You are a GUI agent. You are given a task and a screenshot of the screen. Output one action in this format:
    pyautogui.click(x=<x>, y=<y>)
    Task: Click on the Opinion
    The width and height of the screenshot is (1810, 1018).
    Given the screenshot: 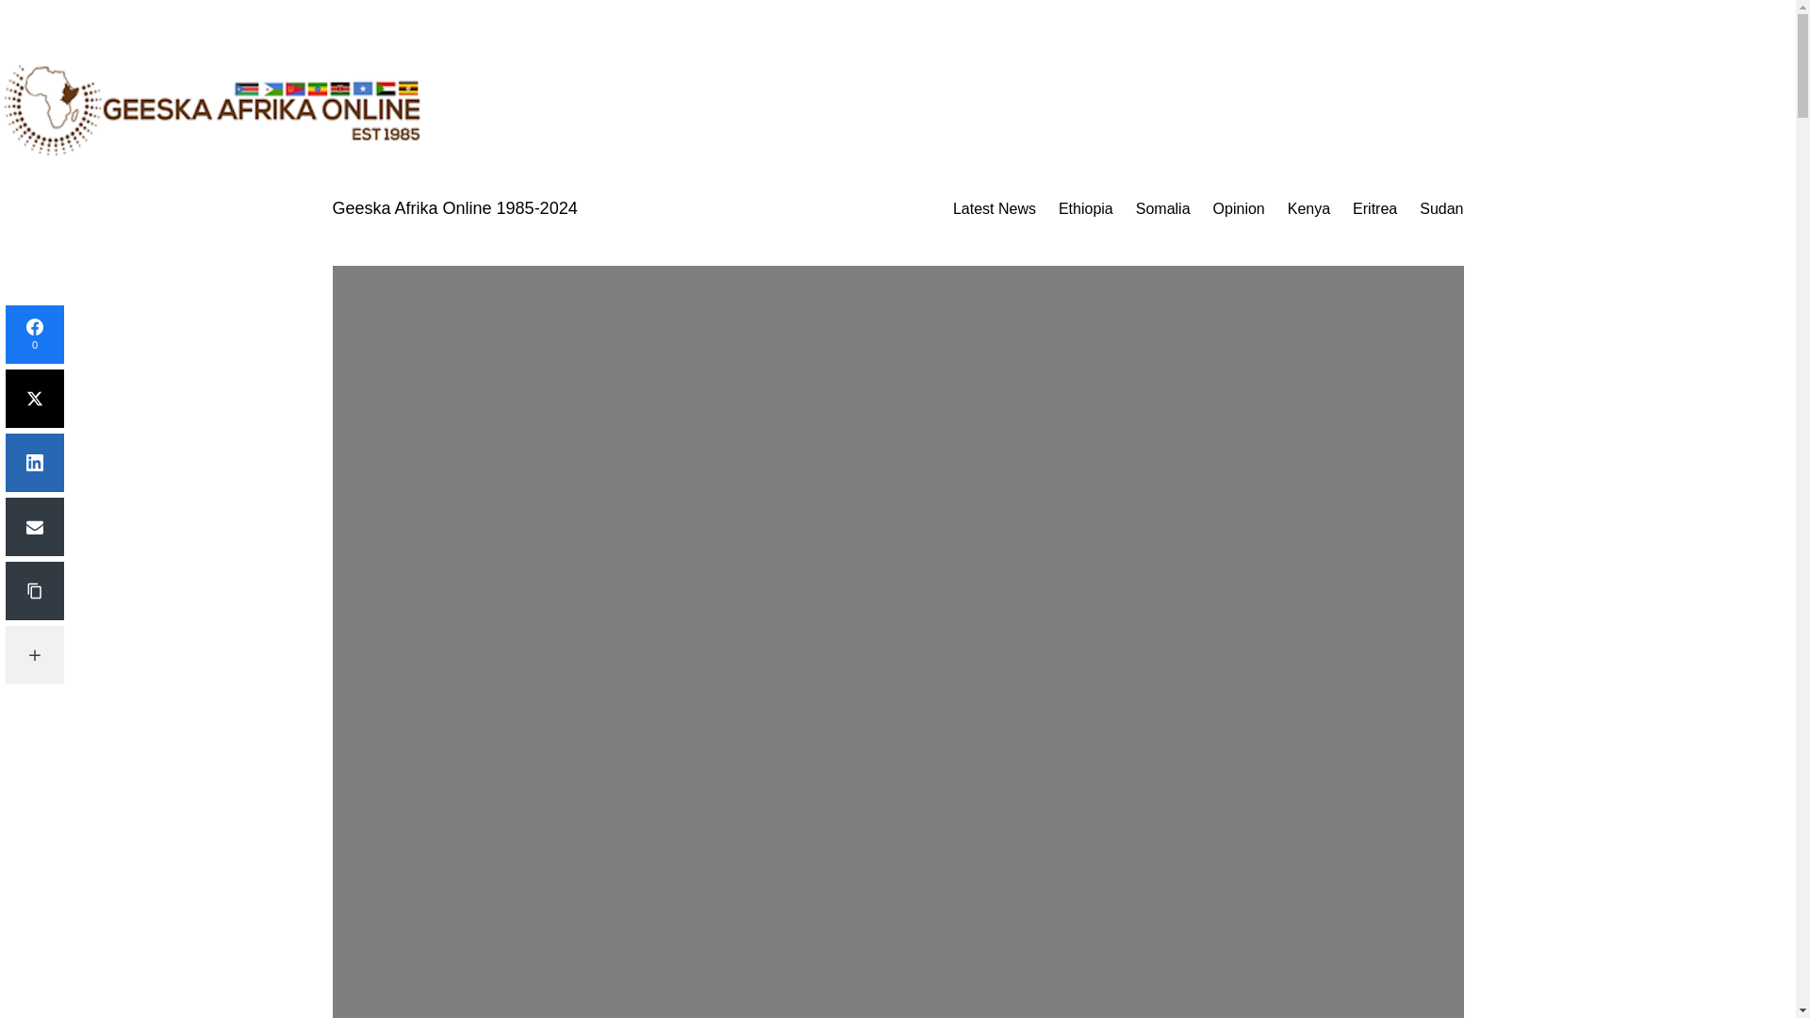 What is the action you would take?
    pyautogui.click(x=1239, y=209)
    